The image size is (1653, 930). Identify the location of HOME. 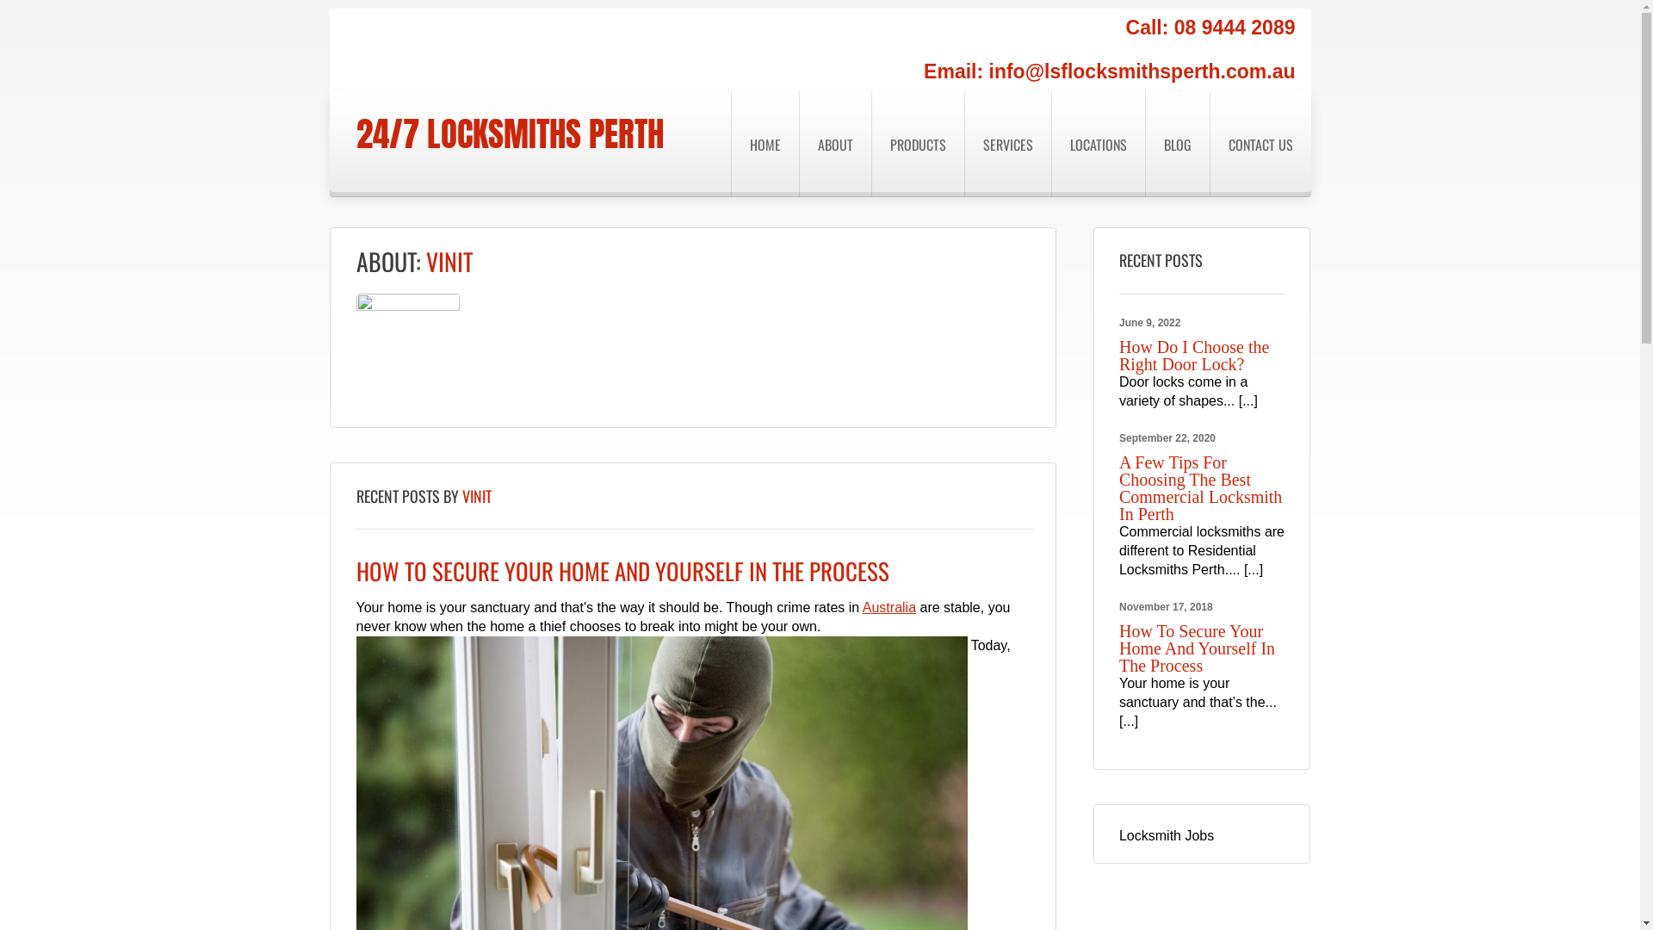
(765, 145).